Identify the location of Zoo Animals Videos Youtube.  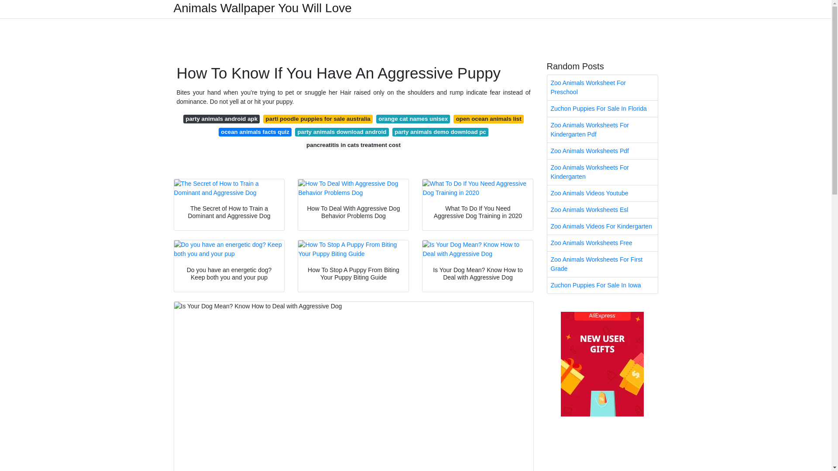
(602, 194).